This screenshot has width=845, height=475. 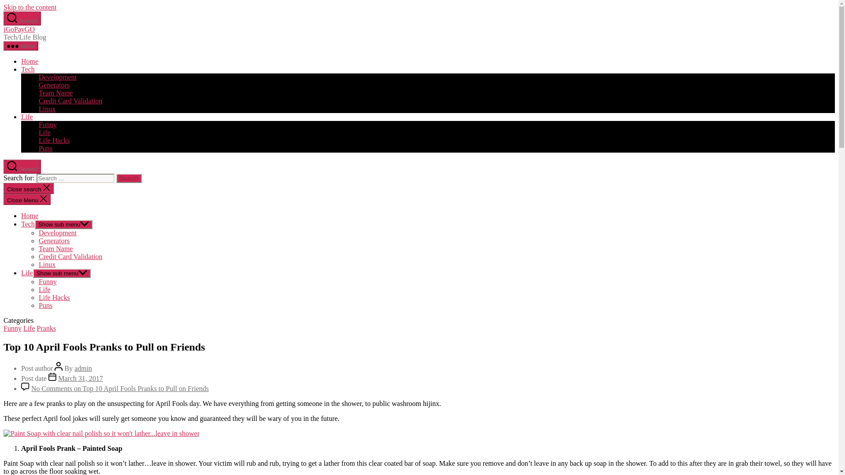 I want to click on Funny, so click(x=48, y=281).